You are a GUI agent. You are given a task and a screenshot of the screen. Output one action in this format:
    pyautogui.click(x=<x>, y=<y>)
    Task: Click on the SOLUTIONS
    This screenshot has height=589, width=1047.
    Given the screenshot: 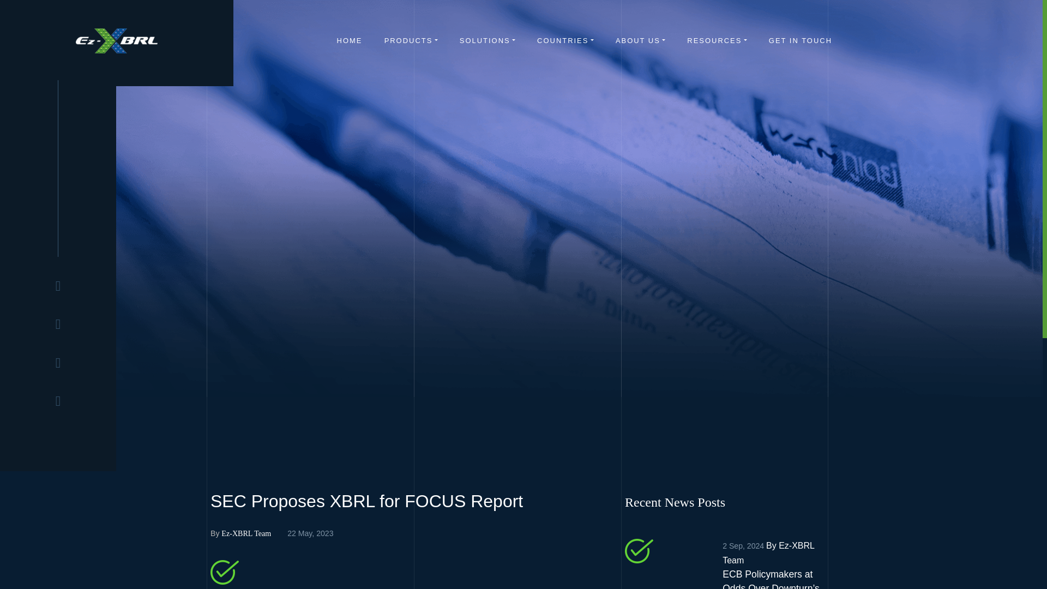 What is the action you would take?
    pyautogui.click(x=487, y=40)
    